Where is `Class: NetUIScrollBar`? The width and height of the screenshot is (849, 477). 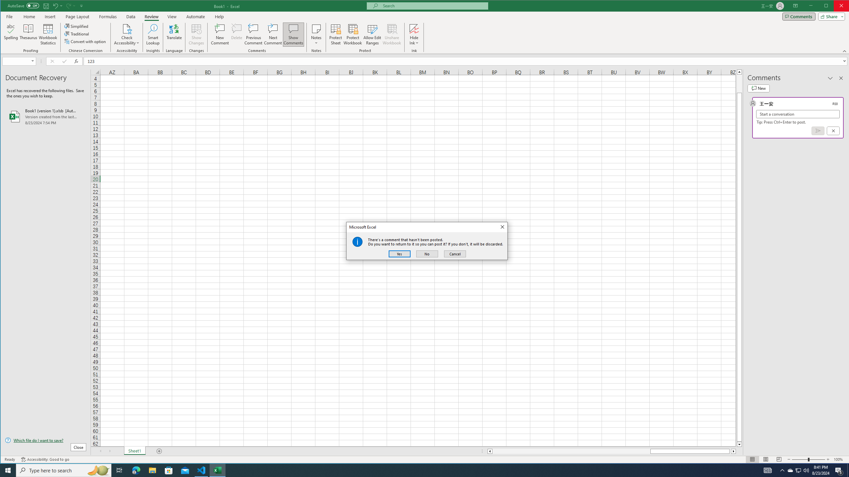
Class: NetUIScrollBar is located at coordinates (841, 78).